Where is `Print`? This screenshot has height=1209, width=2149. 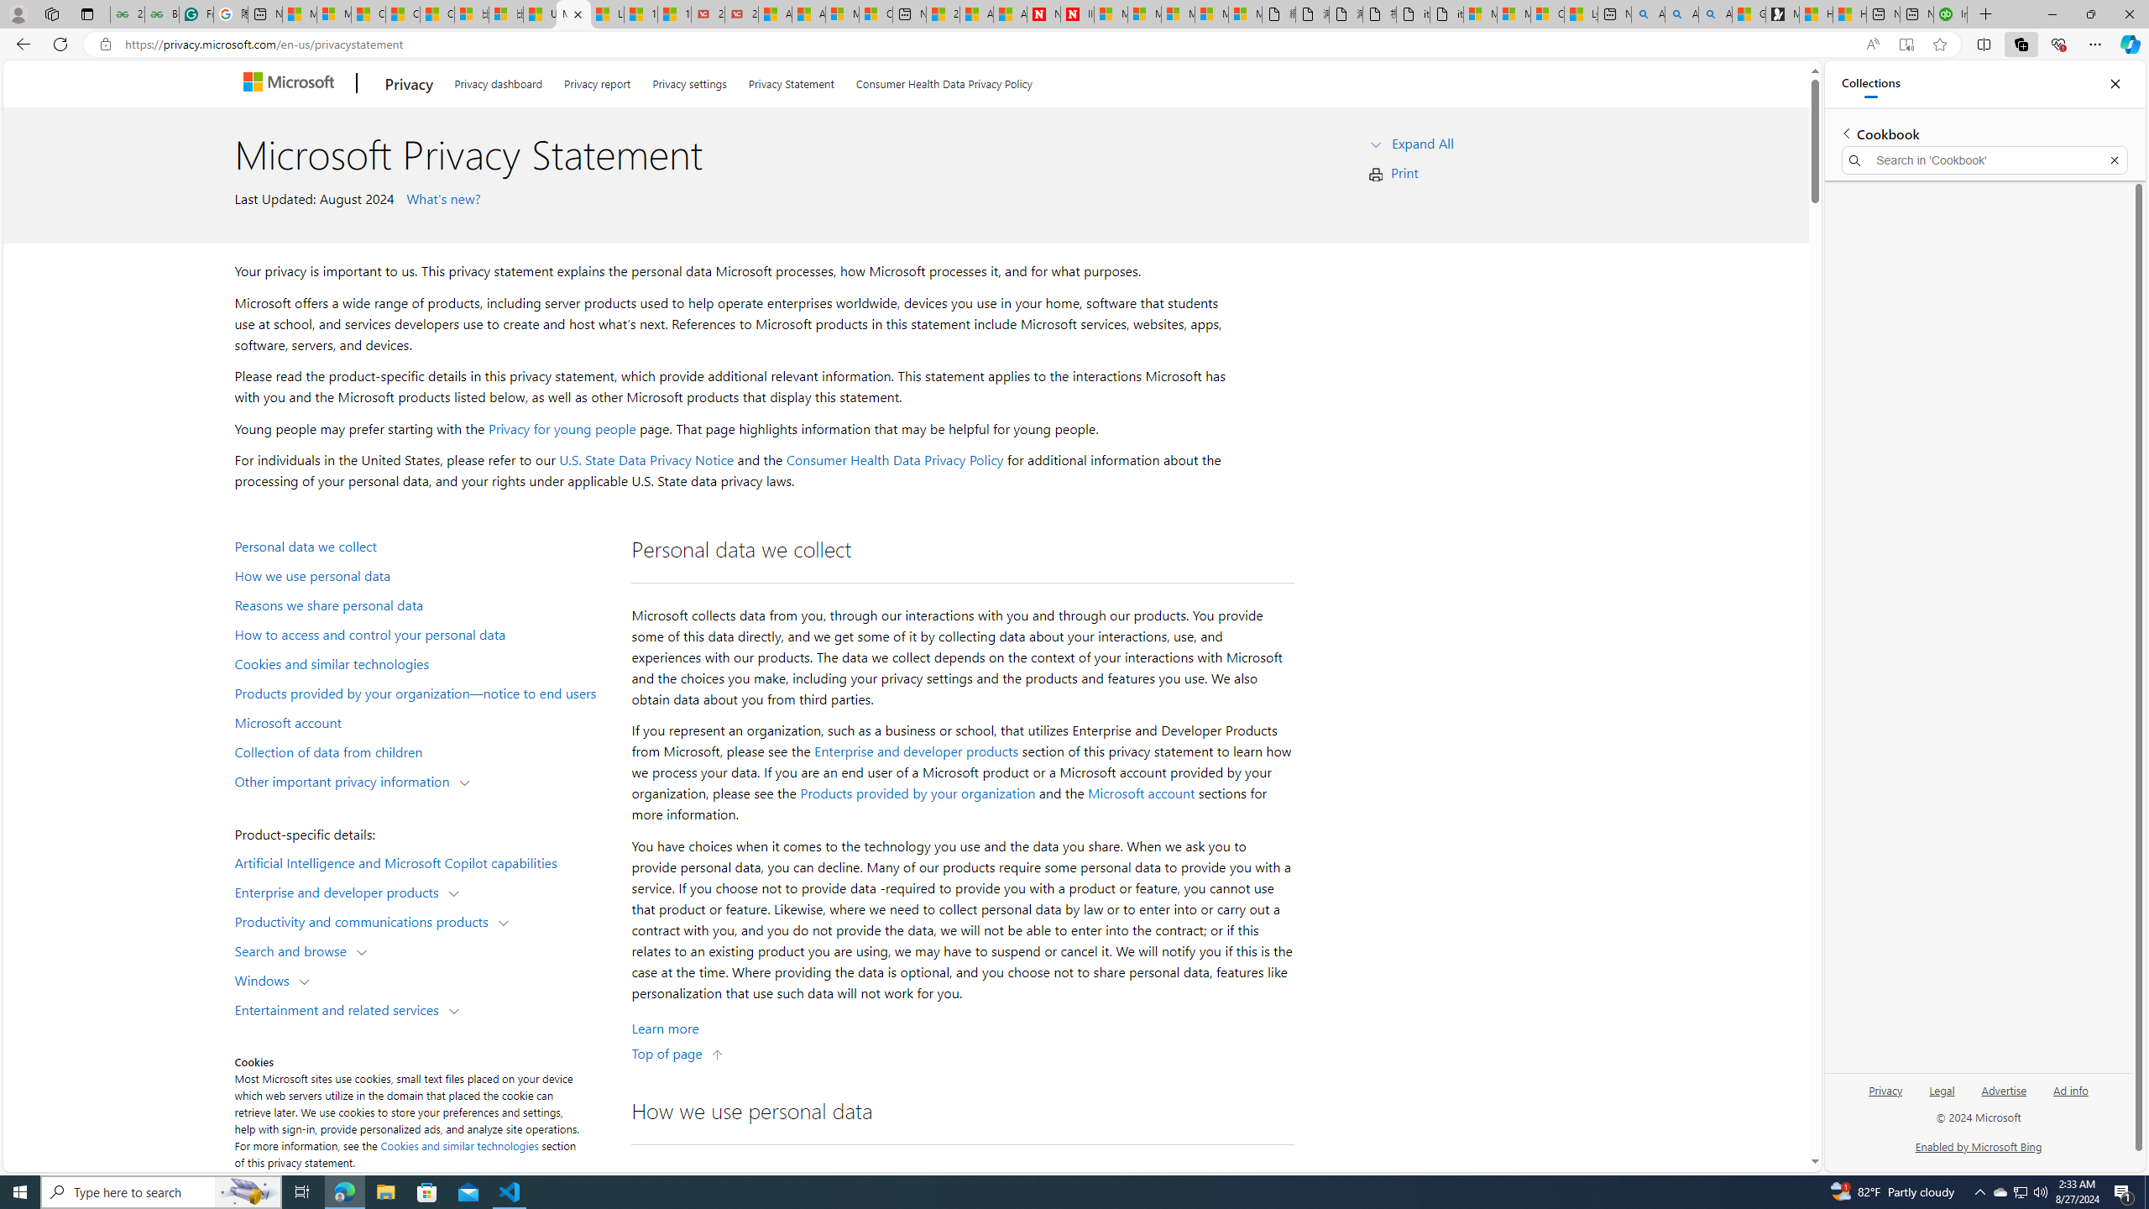
Print is located at coordinates (1404, 172).